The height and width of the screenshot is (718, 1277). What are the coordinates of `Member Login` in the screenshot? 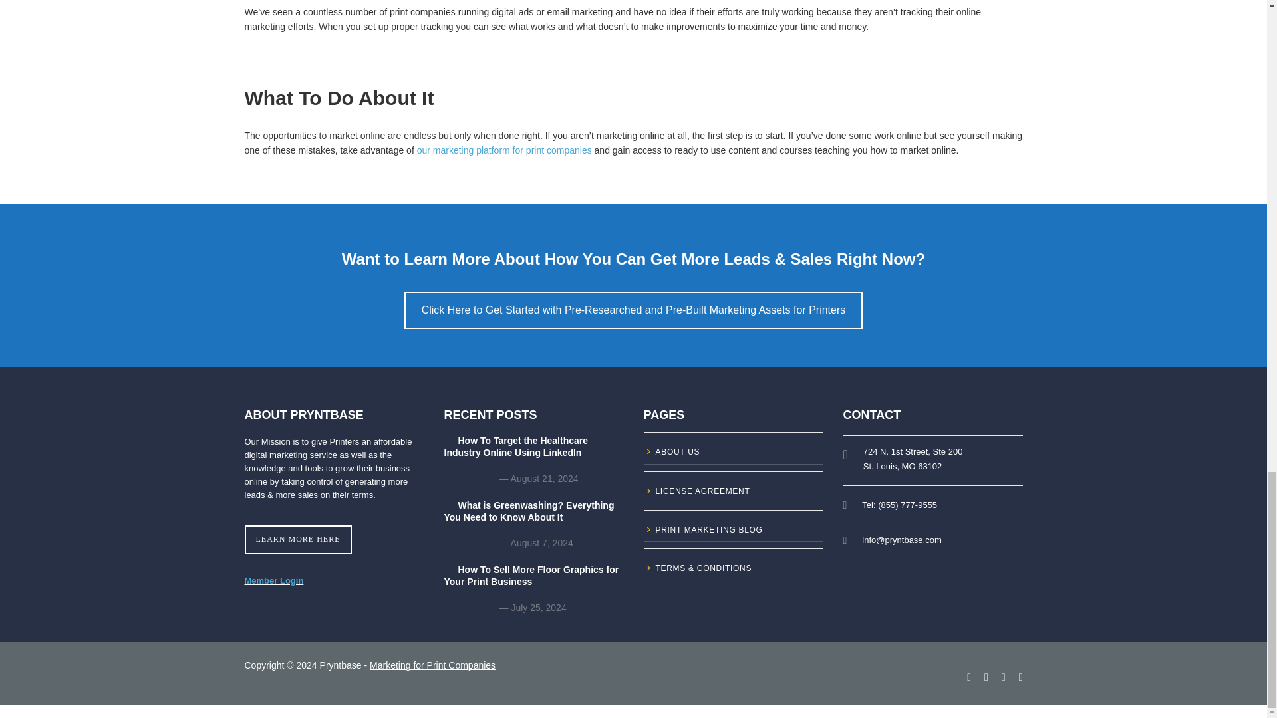 It's located at (274, 581).